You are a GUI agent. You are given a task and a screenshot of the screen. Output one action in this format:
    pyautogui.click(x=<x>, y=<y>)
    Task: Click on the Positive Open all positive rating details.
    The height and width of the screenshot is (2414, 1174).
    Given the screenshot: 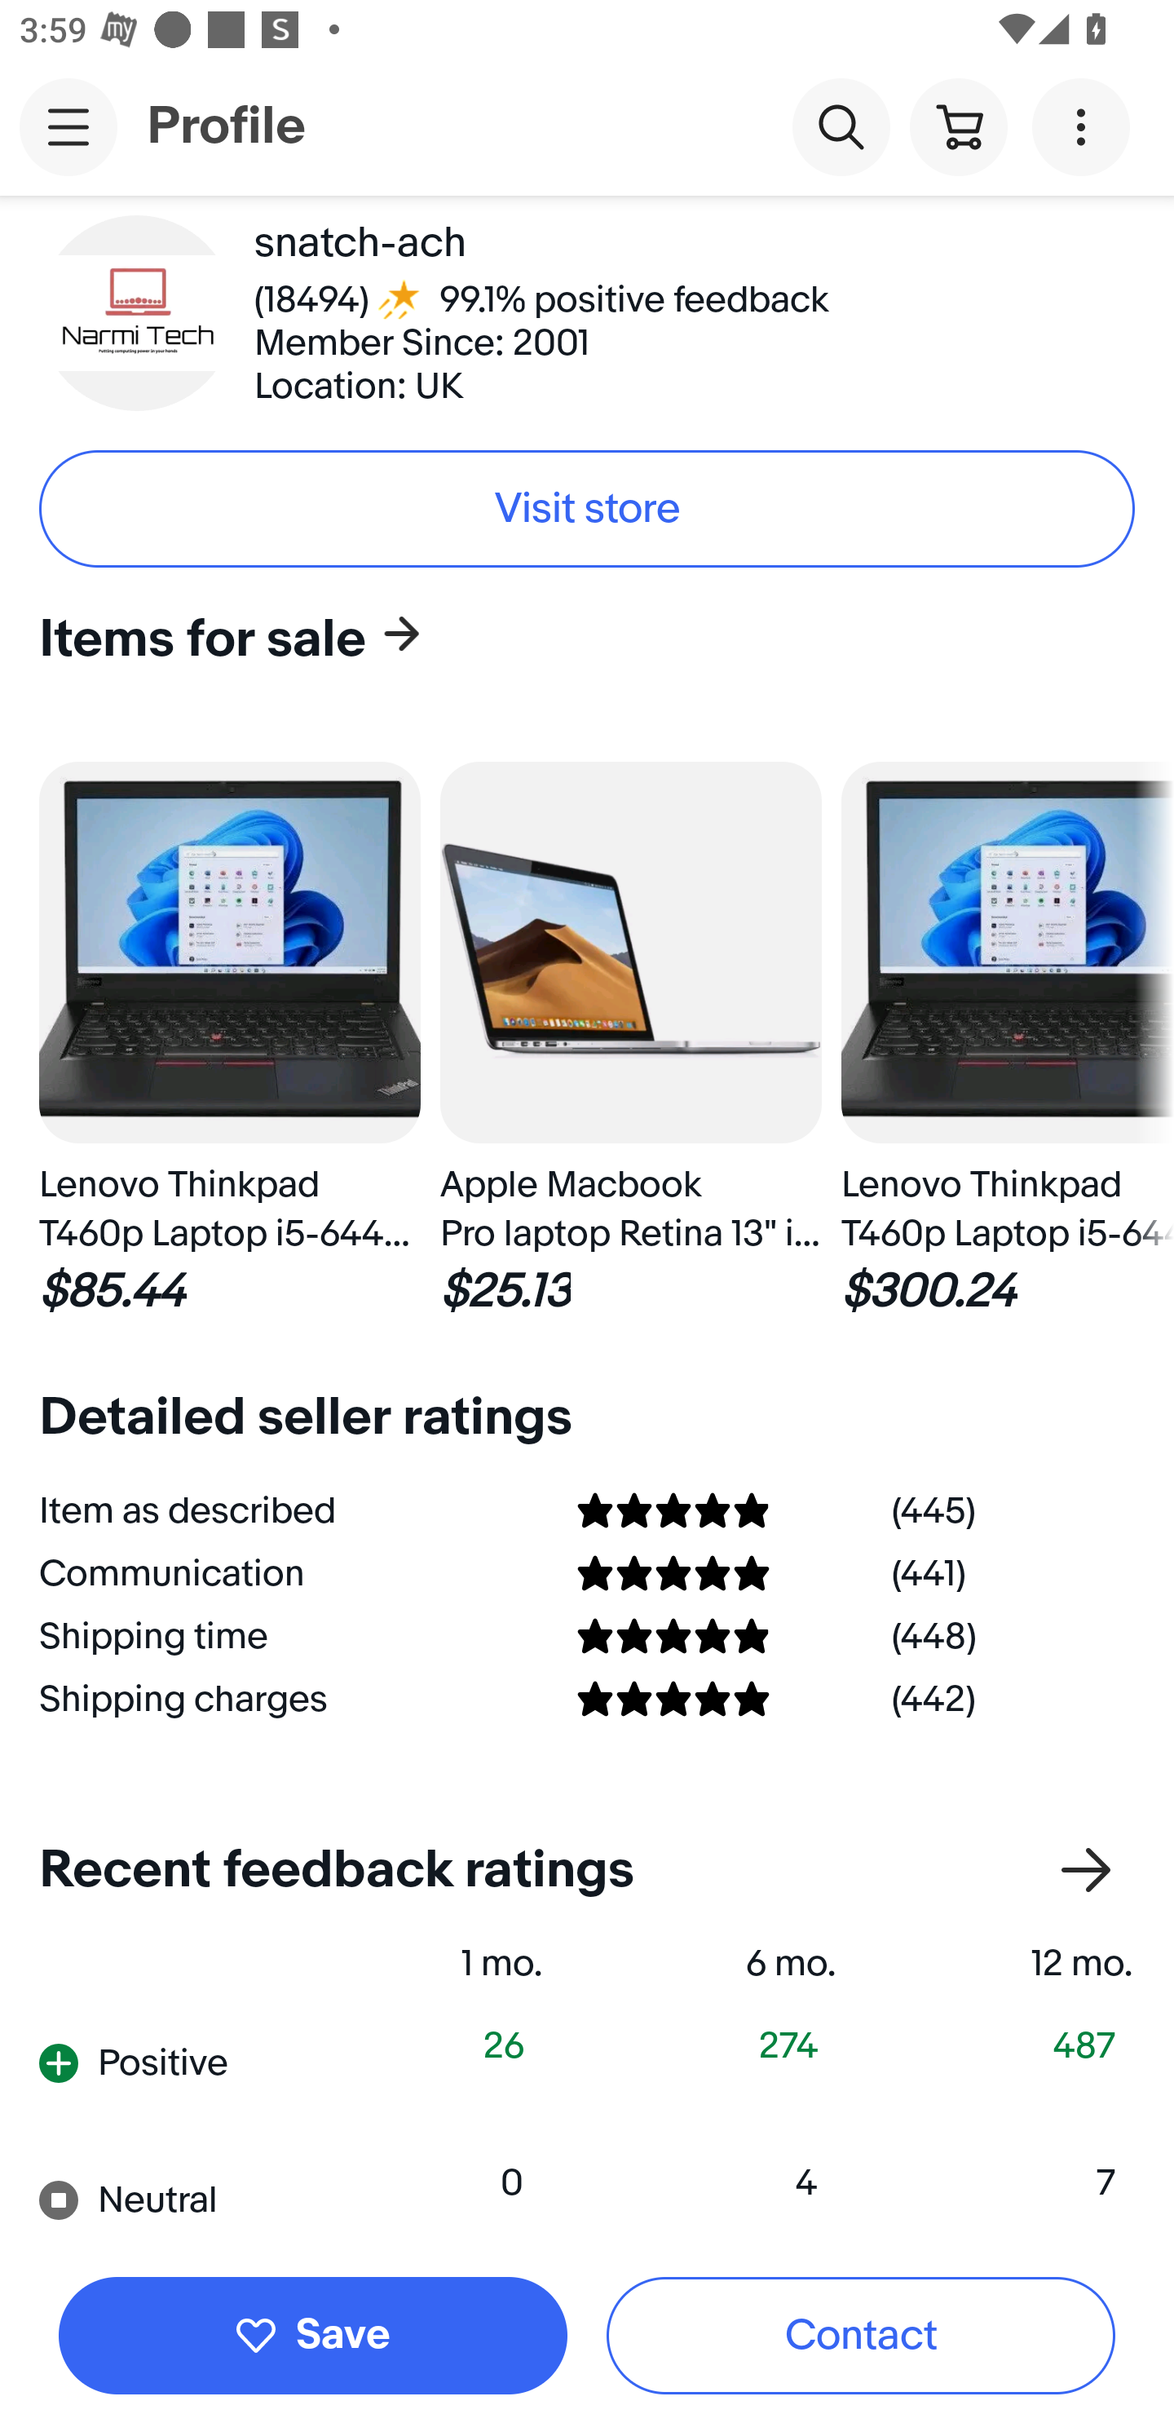 What is the action you would take?
    pyautogui.click(x=172, y=2062)
    